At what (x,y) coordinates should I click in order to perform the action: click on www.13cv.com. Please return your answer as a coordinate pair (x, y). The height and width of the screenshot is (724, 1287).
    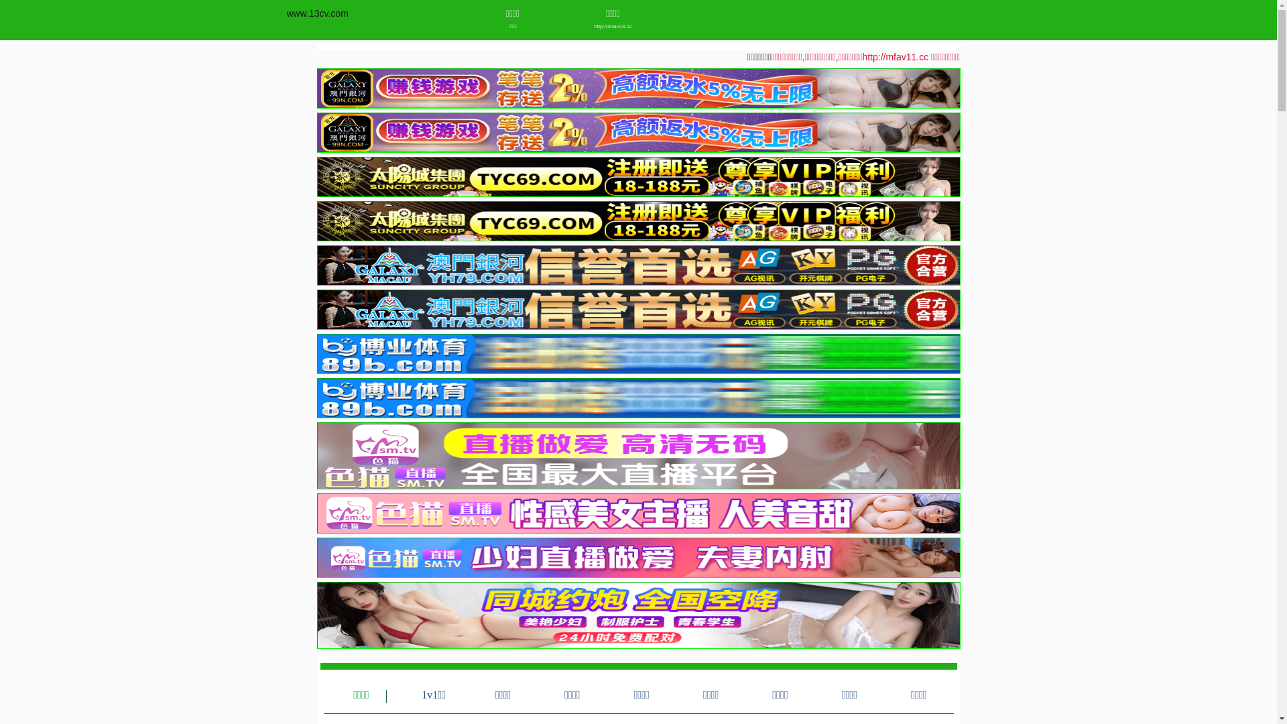
    Looking at the image, I should click on (318, 13).